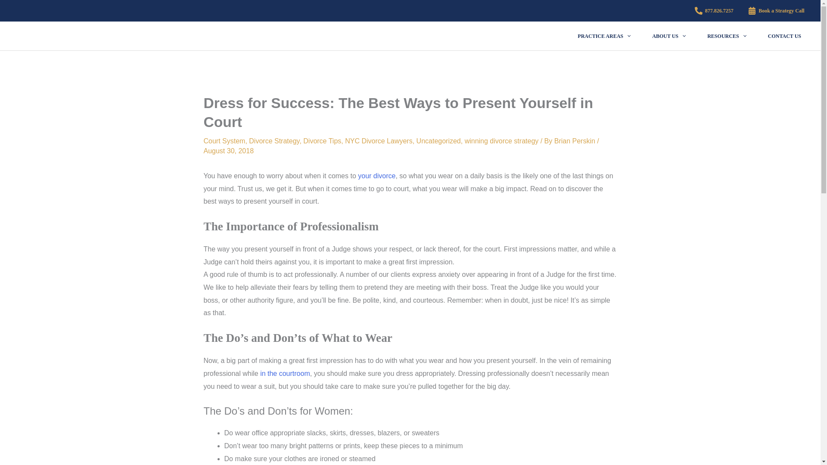 This screenshot has width=827, height=465. I want to click on RESOURCES, so click(727, 36).